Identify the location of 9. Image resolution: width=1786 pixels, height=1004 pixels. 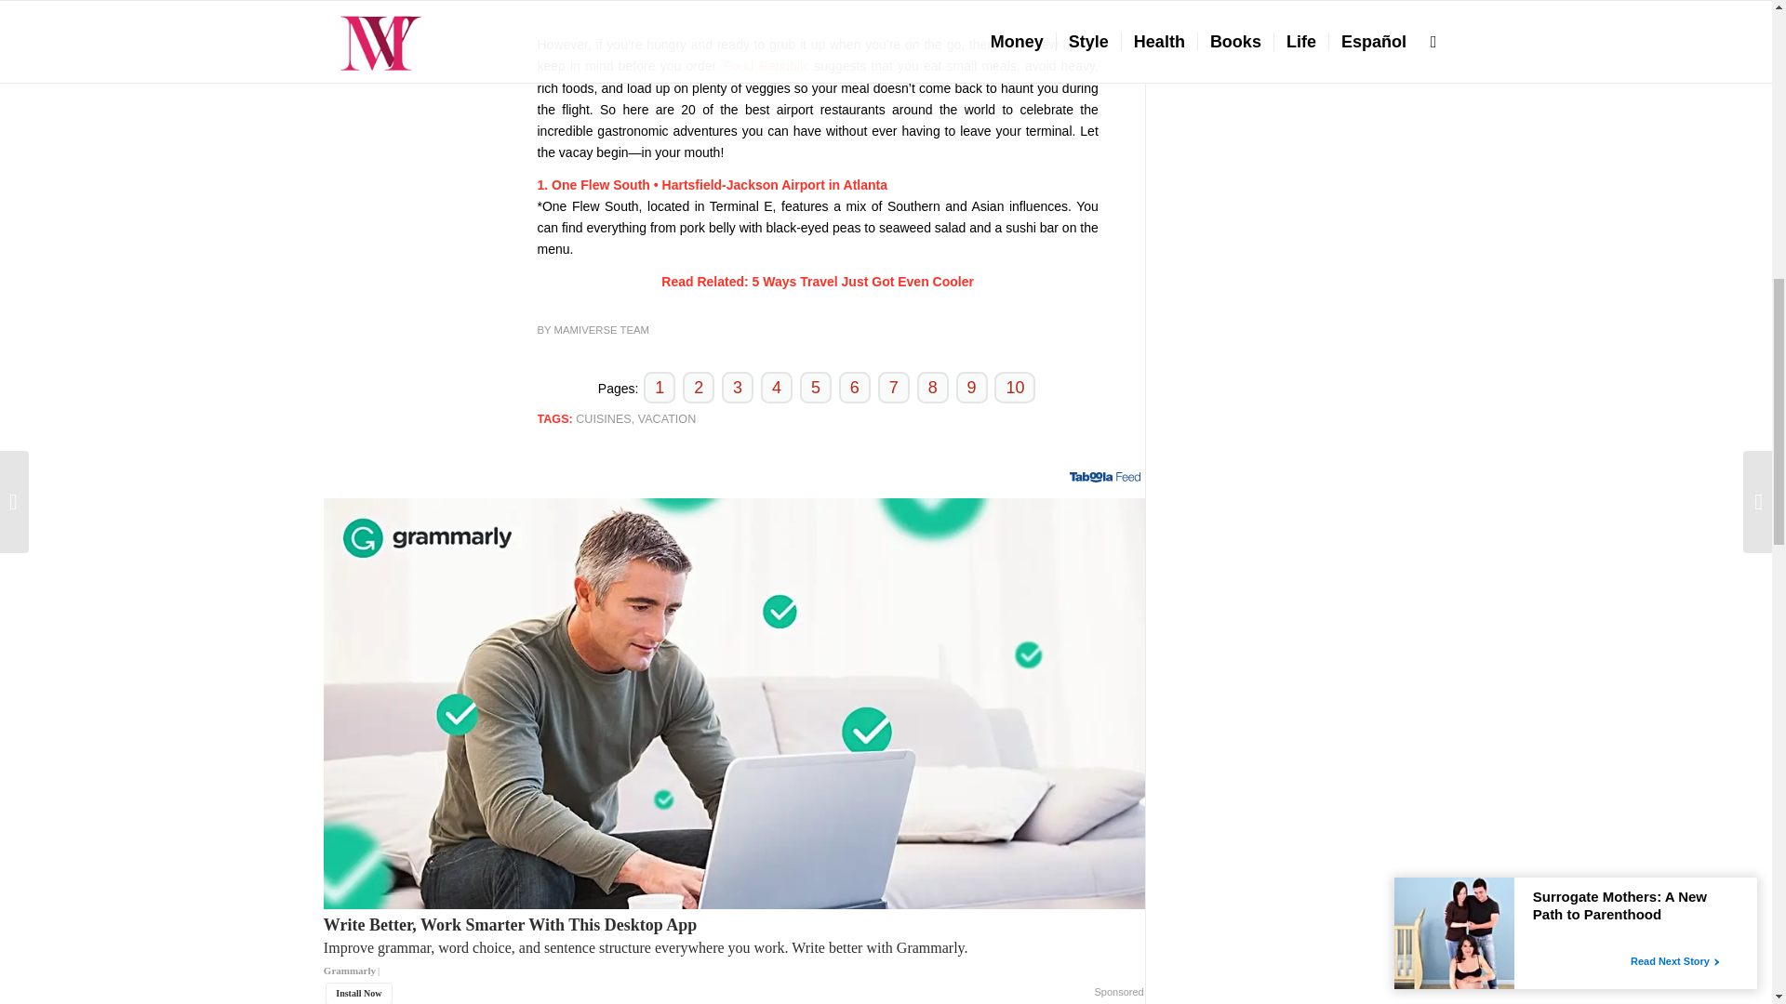
(971, 387).